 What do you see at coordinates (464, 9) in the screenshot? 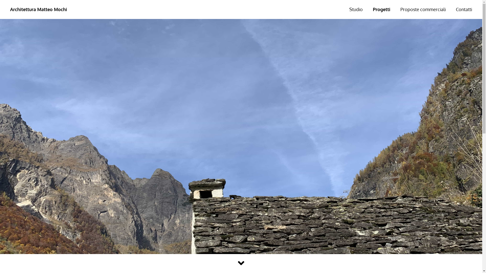
I see `Contatti` at bounding box center [464, 9].